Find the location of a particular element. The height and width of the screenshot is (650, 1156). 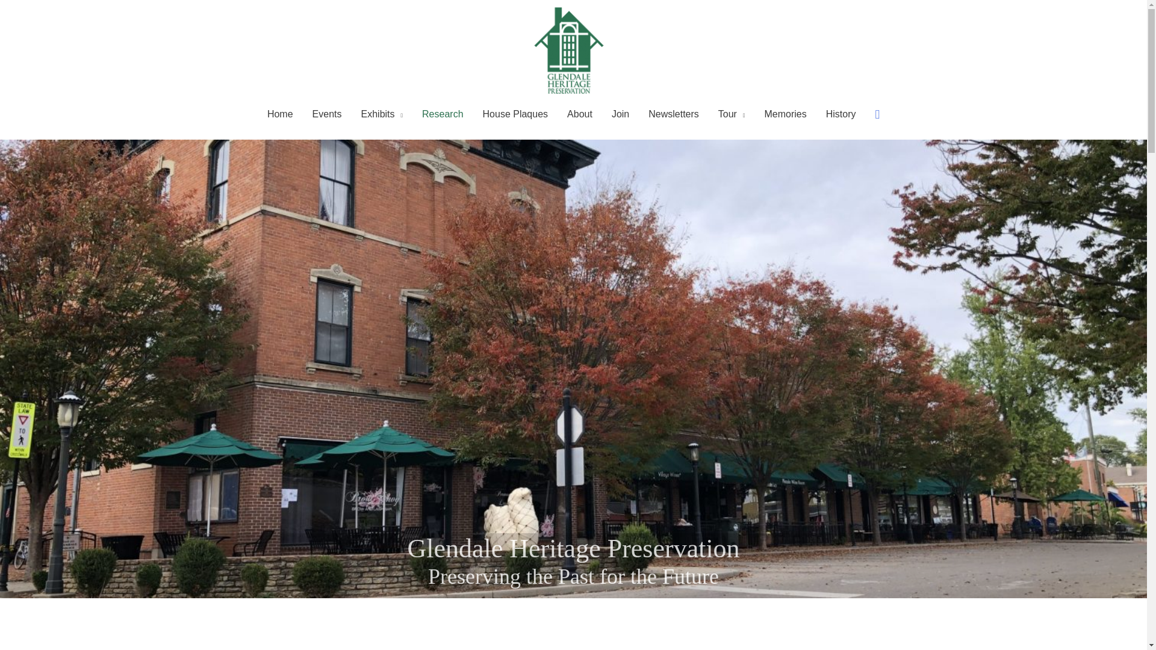

History is located at coordinates (841, 114).